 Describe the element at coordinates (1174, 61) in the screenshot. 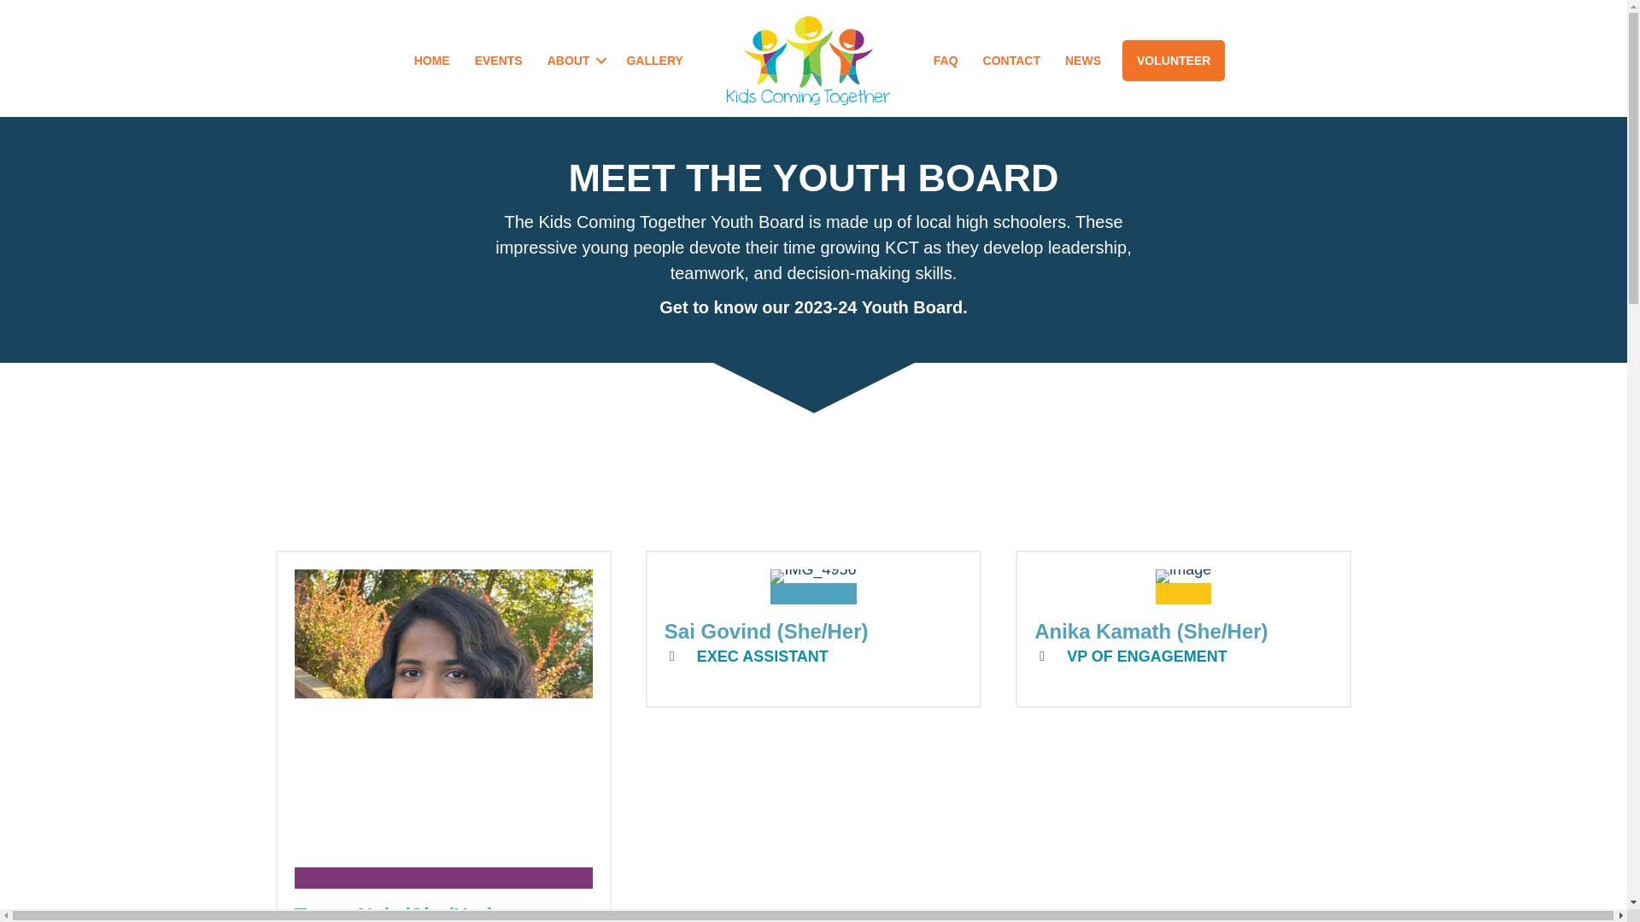

I see `VOLUNTEER` at that location.